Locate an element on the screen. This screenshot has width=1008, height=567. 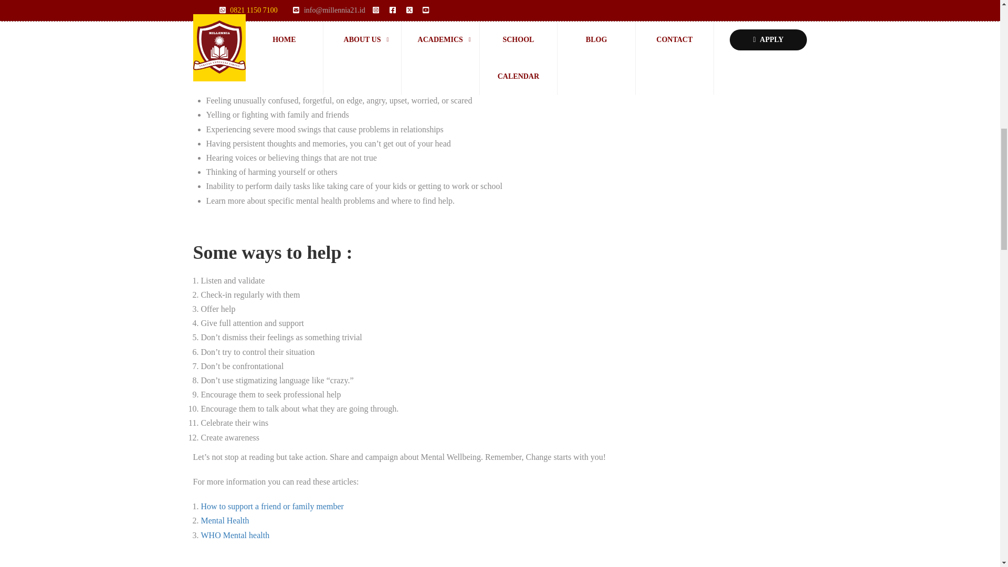
How to support a friend or family member is located at coordinates (272, 506).